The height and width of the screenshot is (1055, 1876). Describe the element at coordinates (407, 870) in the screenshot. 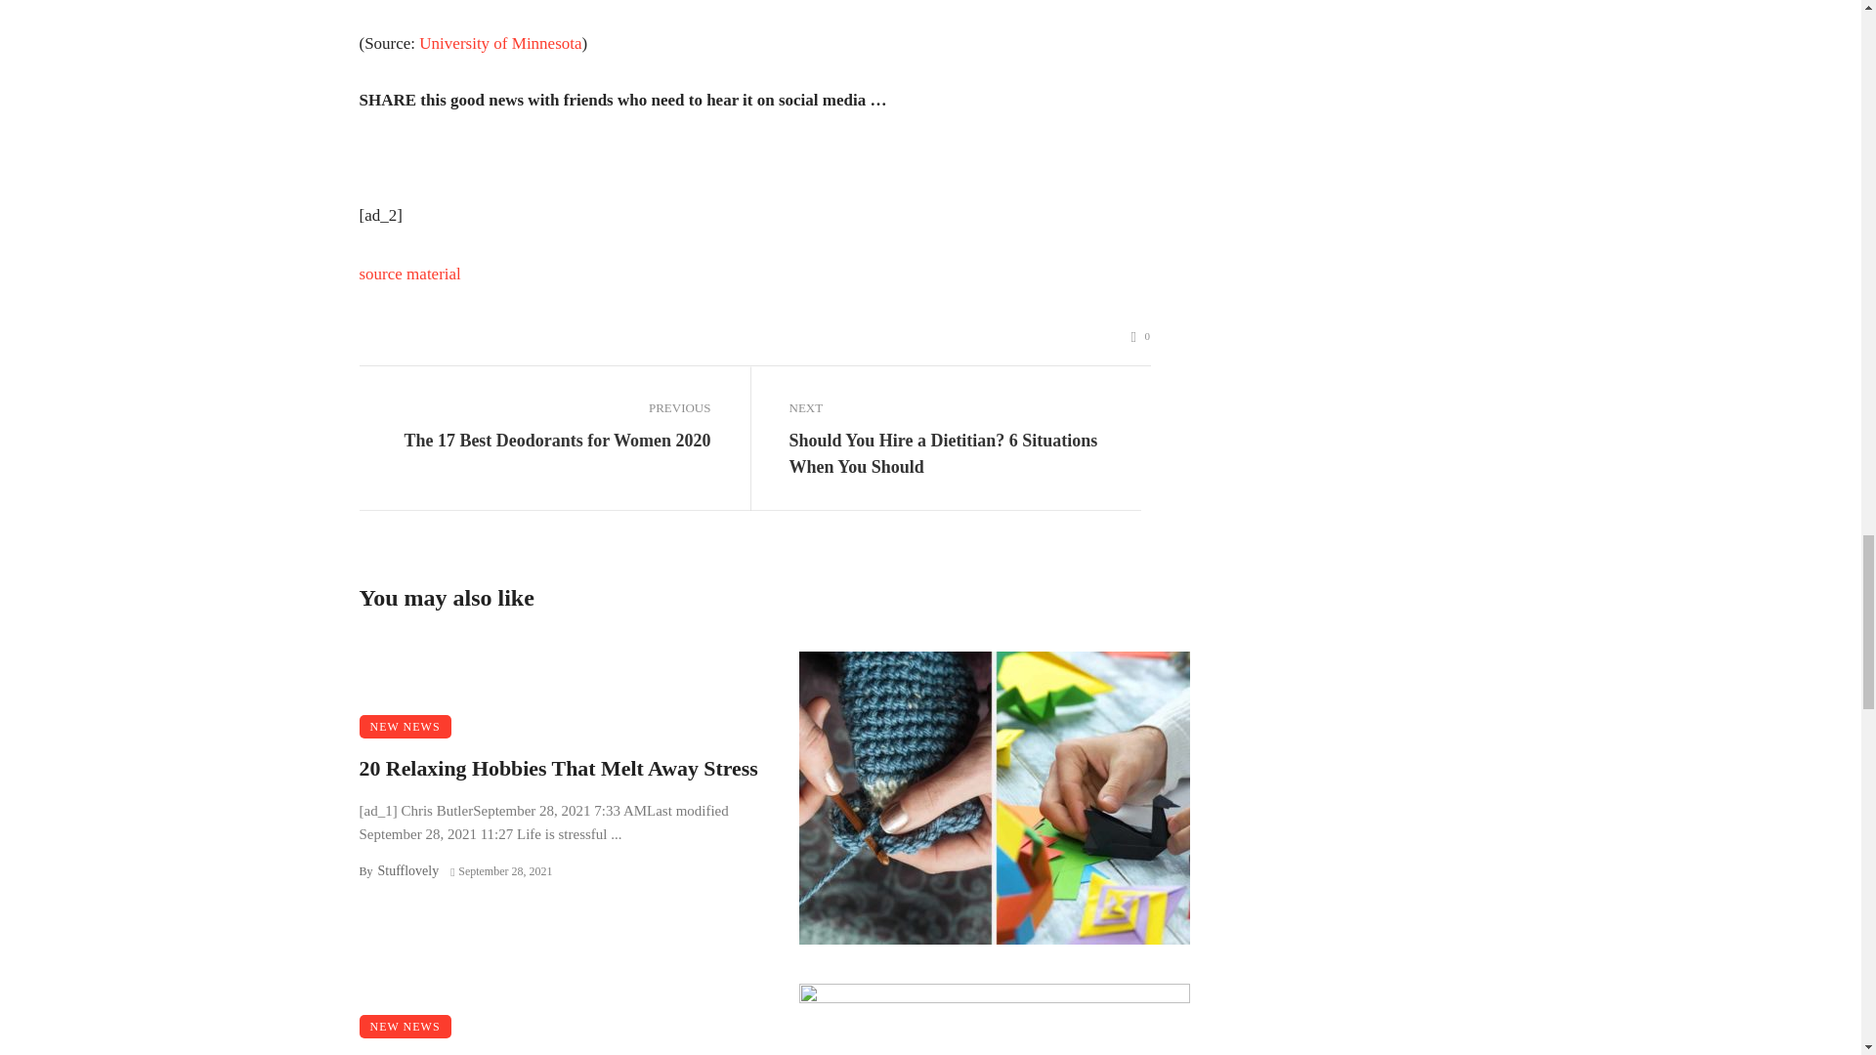

I see `Stufflovely` at that location.